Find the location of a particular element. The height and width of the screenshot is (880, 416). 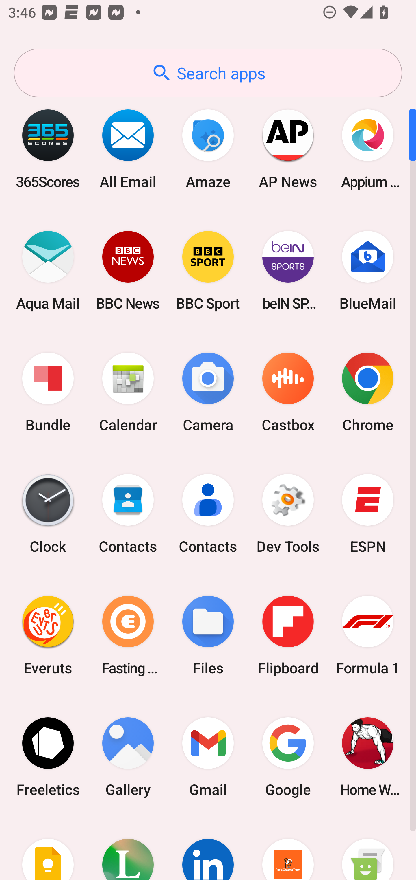

Everuts is located at coordinates (48, 635).